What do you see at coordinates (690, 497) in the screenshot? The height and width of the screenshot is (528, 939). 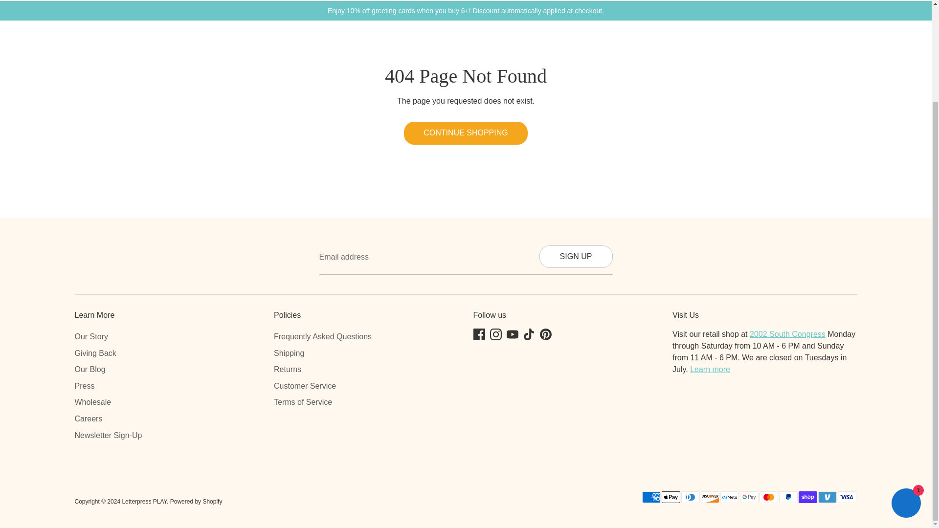 I see `Diners Club` at bounding box center [690, 497].